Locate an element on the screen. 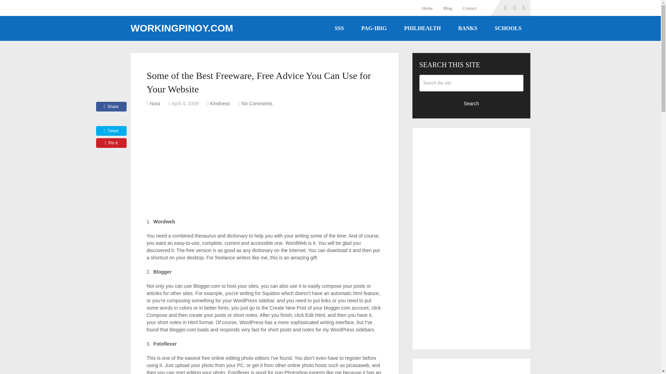 Image resolution: width=666 pixels, height=374 pixels. PAG-IBIG is located at coordinates (373, 28).